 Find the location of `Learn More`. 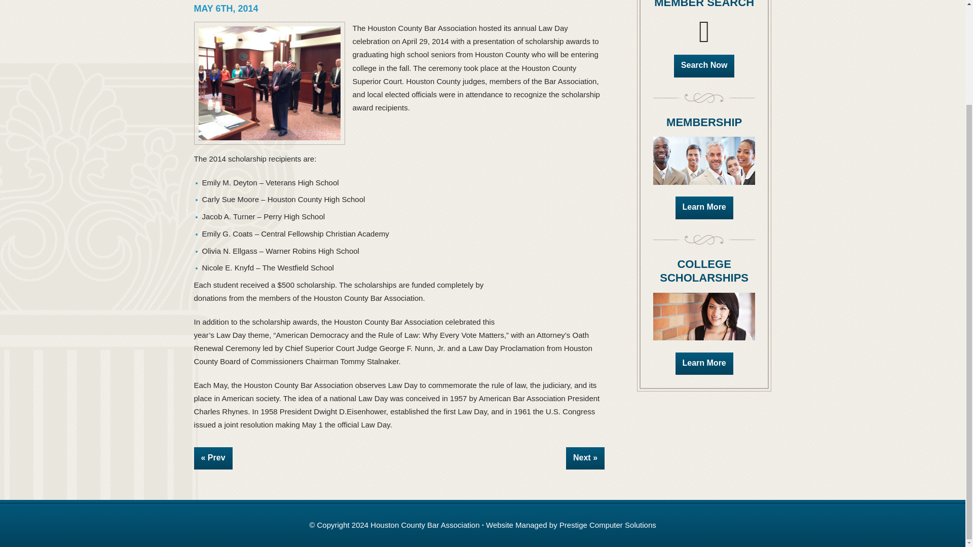

Learn More is located at coordinates (704, 363).